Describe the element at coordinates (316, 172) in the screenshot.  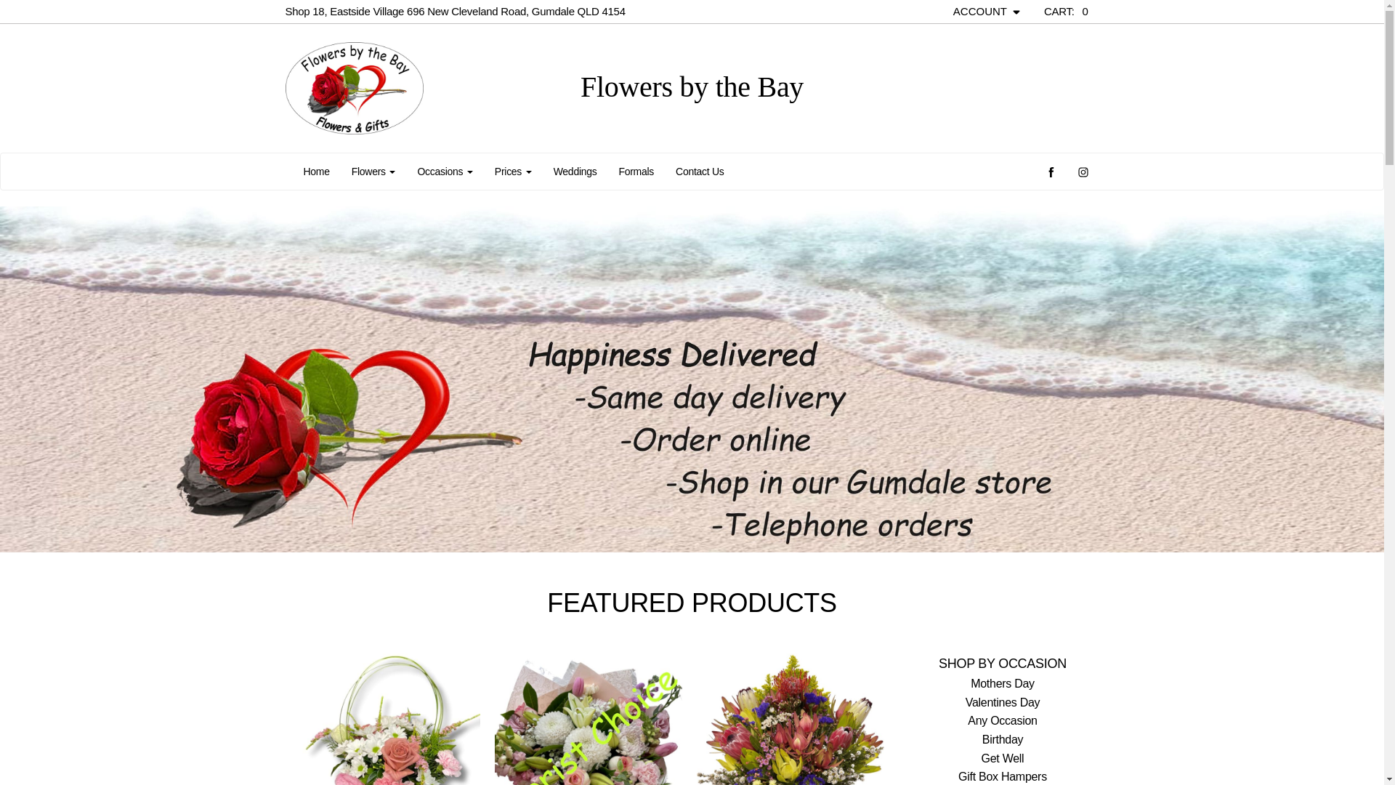
I see `Home` at that location.